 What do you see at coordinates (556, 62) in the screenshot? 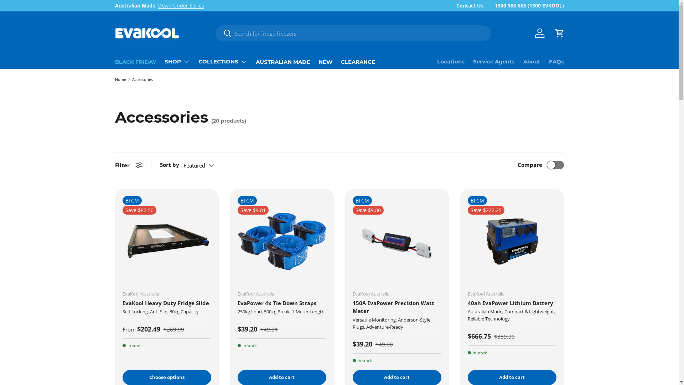
I see `FAQs` at bounding box center [556, 62].